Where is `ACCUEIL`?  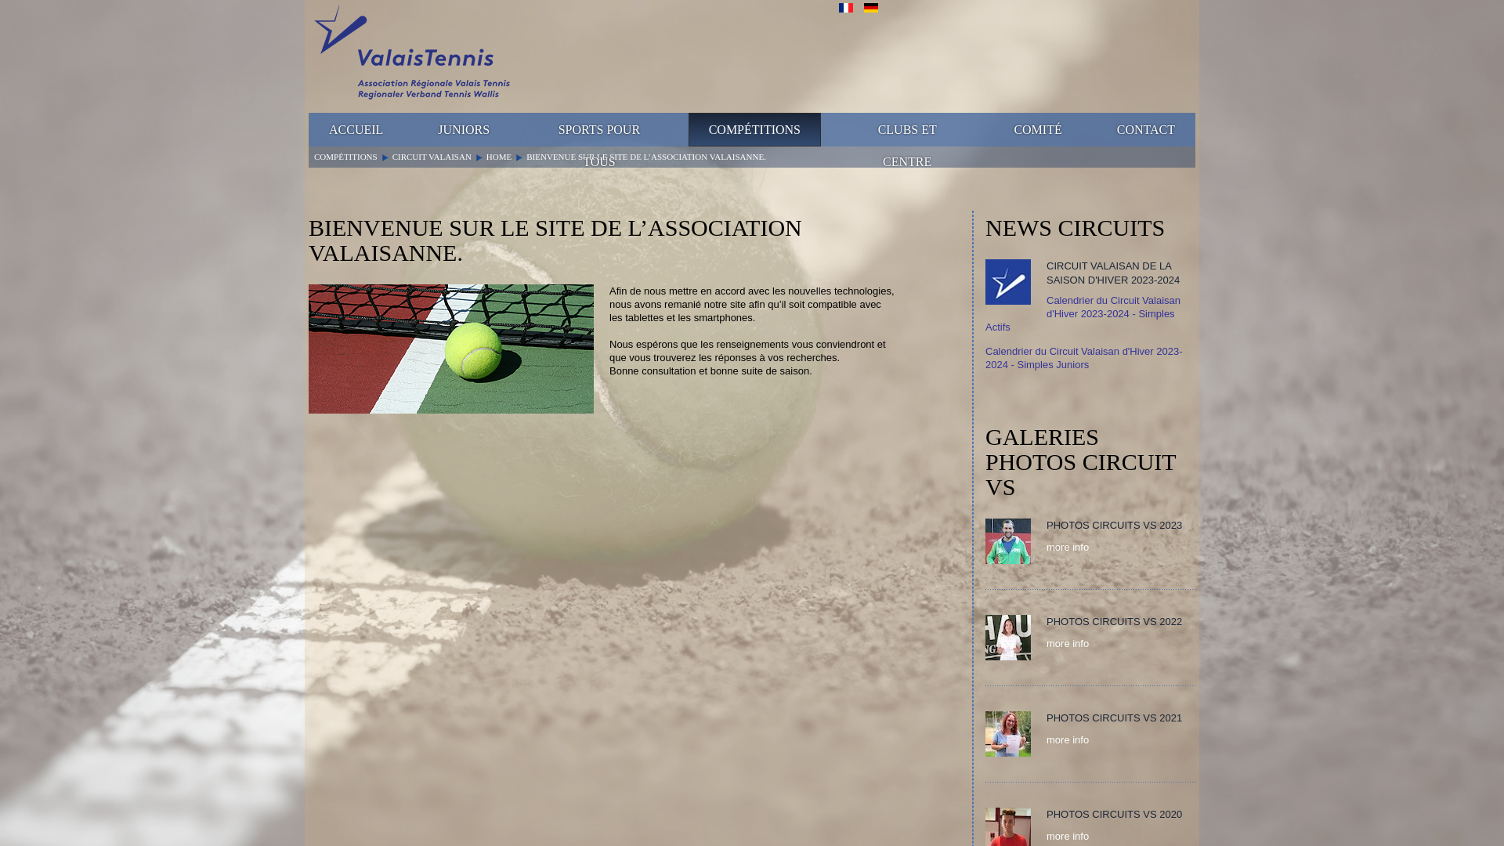 ACCUEIL is located at coordinates (356, 129).